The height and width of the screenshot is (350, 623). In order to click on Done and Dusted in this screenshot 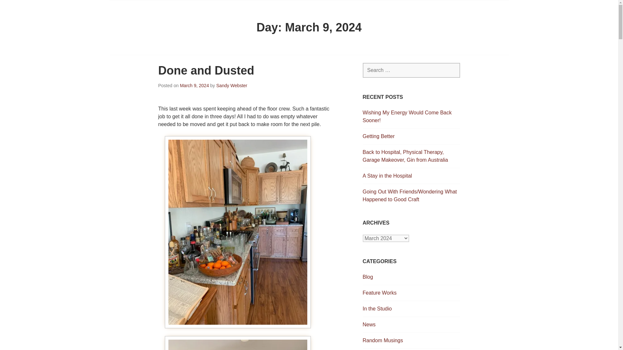, I will do `click(206, 70)`.